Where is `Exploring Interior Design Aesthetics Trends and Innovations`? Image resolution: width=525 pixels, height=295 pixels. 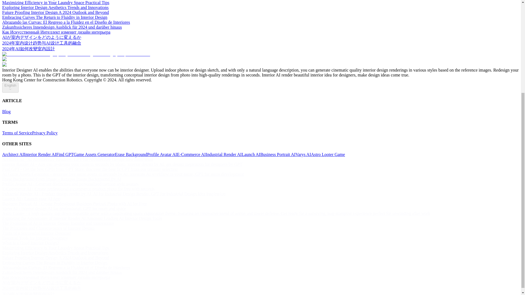
Exploring Interior Design Aesthetics Trends and Innovations is located at coordinates (55, 7).